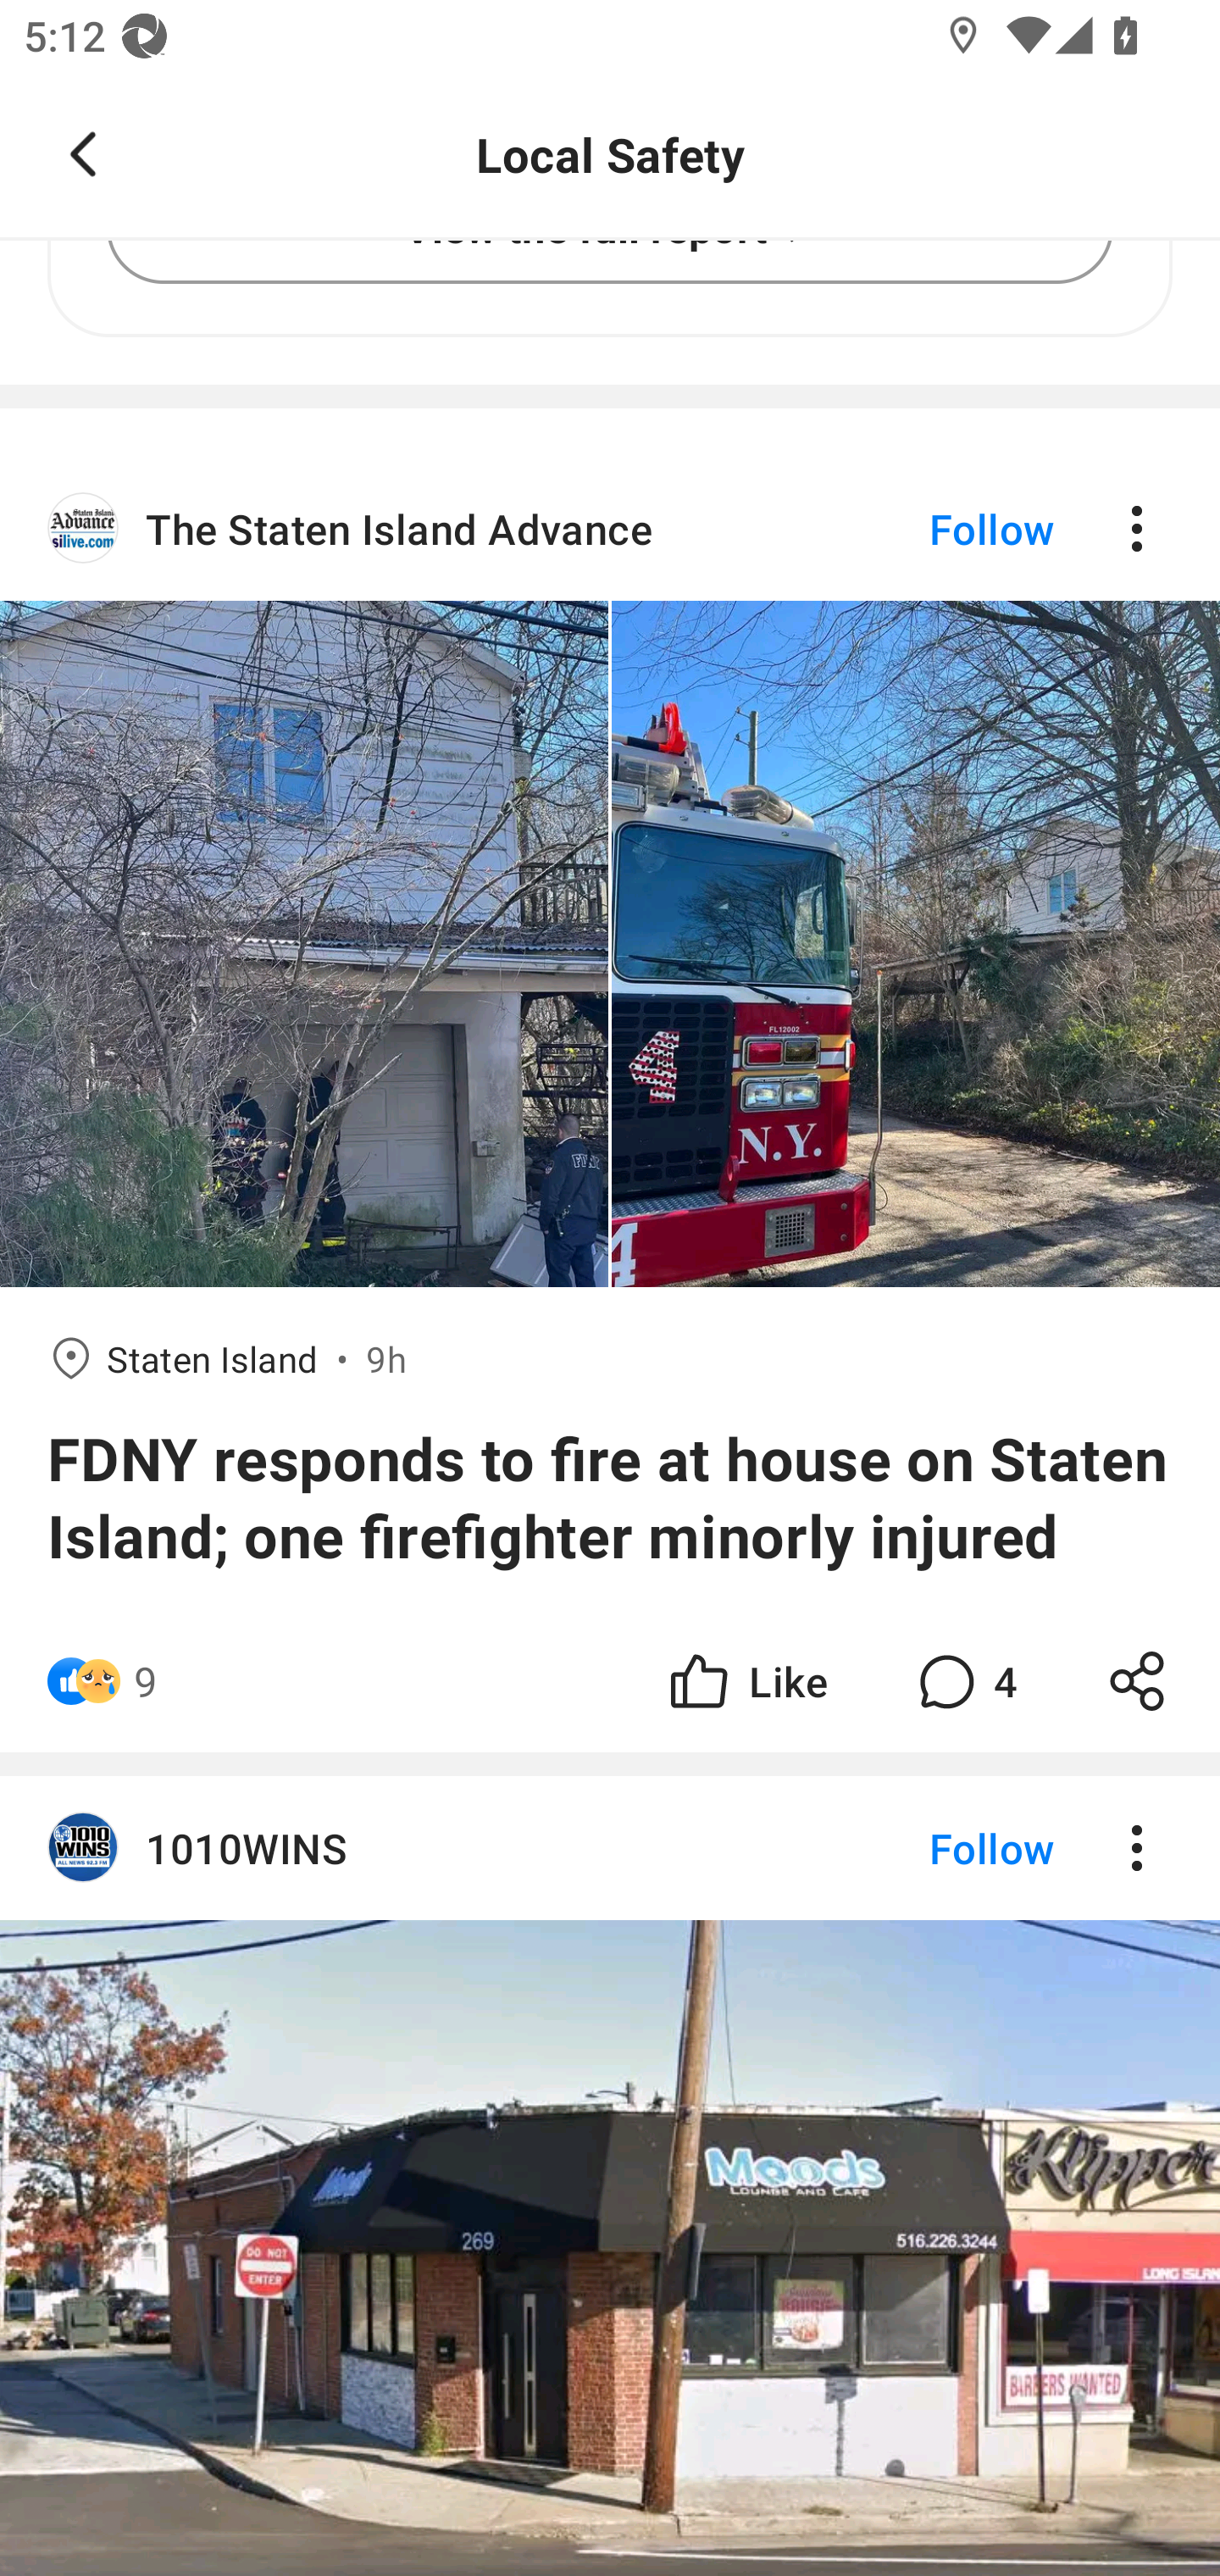 The image size is (1220, 2576). What do you see at coordinates (610, 2175) in the screenshot?
I see `1010WINS Follow` at bounding box center [610, 2175].